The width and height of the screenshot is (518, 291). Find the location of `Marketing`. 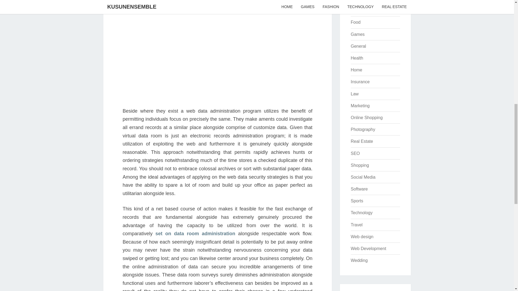

Marketing is located at coordinates (360, 106).